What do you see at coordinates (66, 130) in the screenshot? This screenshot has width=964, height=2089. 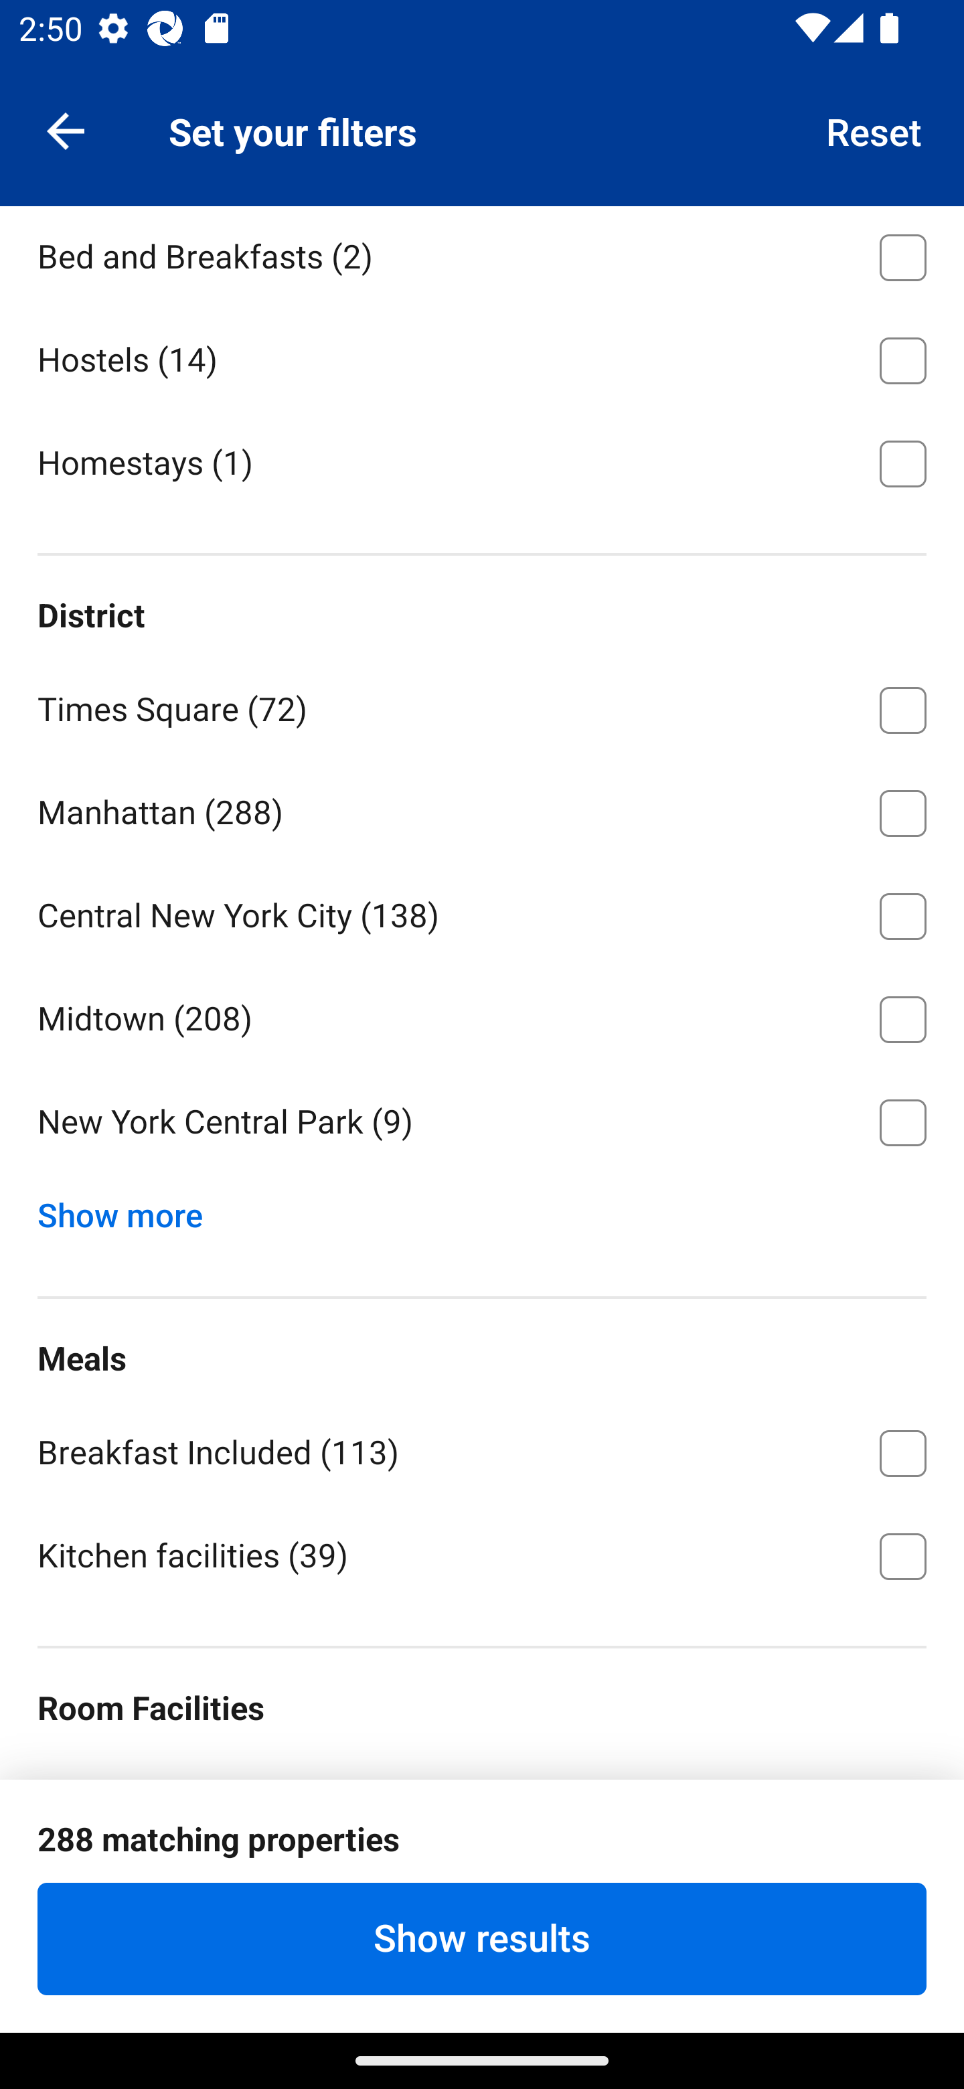 I see `Navigate up` at bounding box center [66, 130].